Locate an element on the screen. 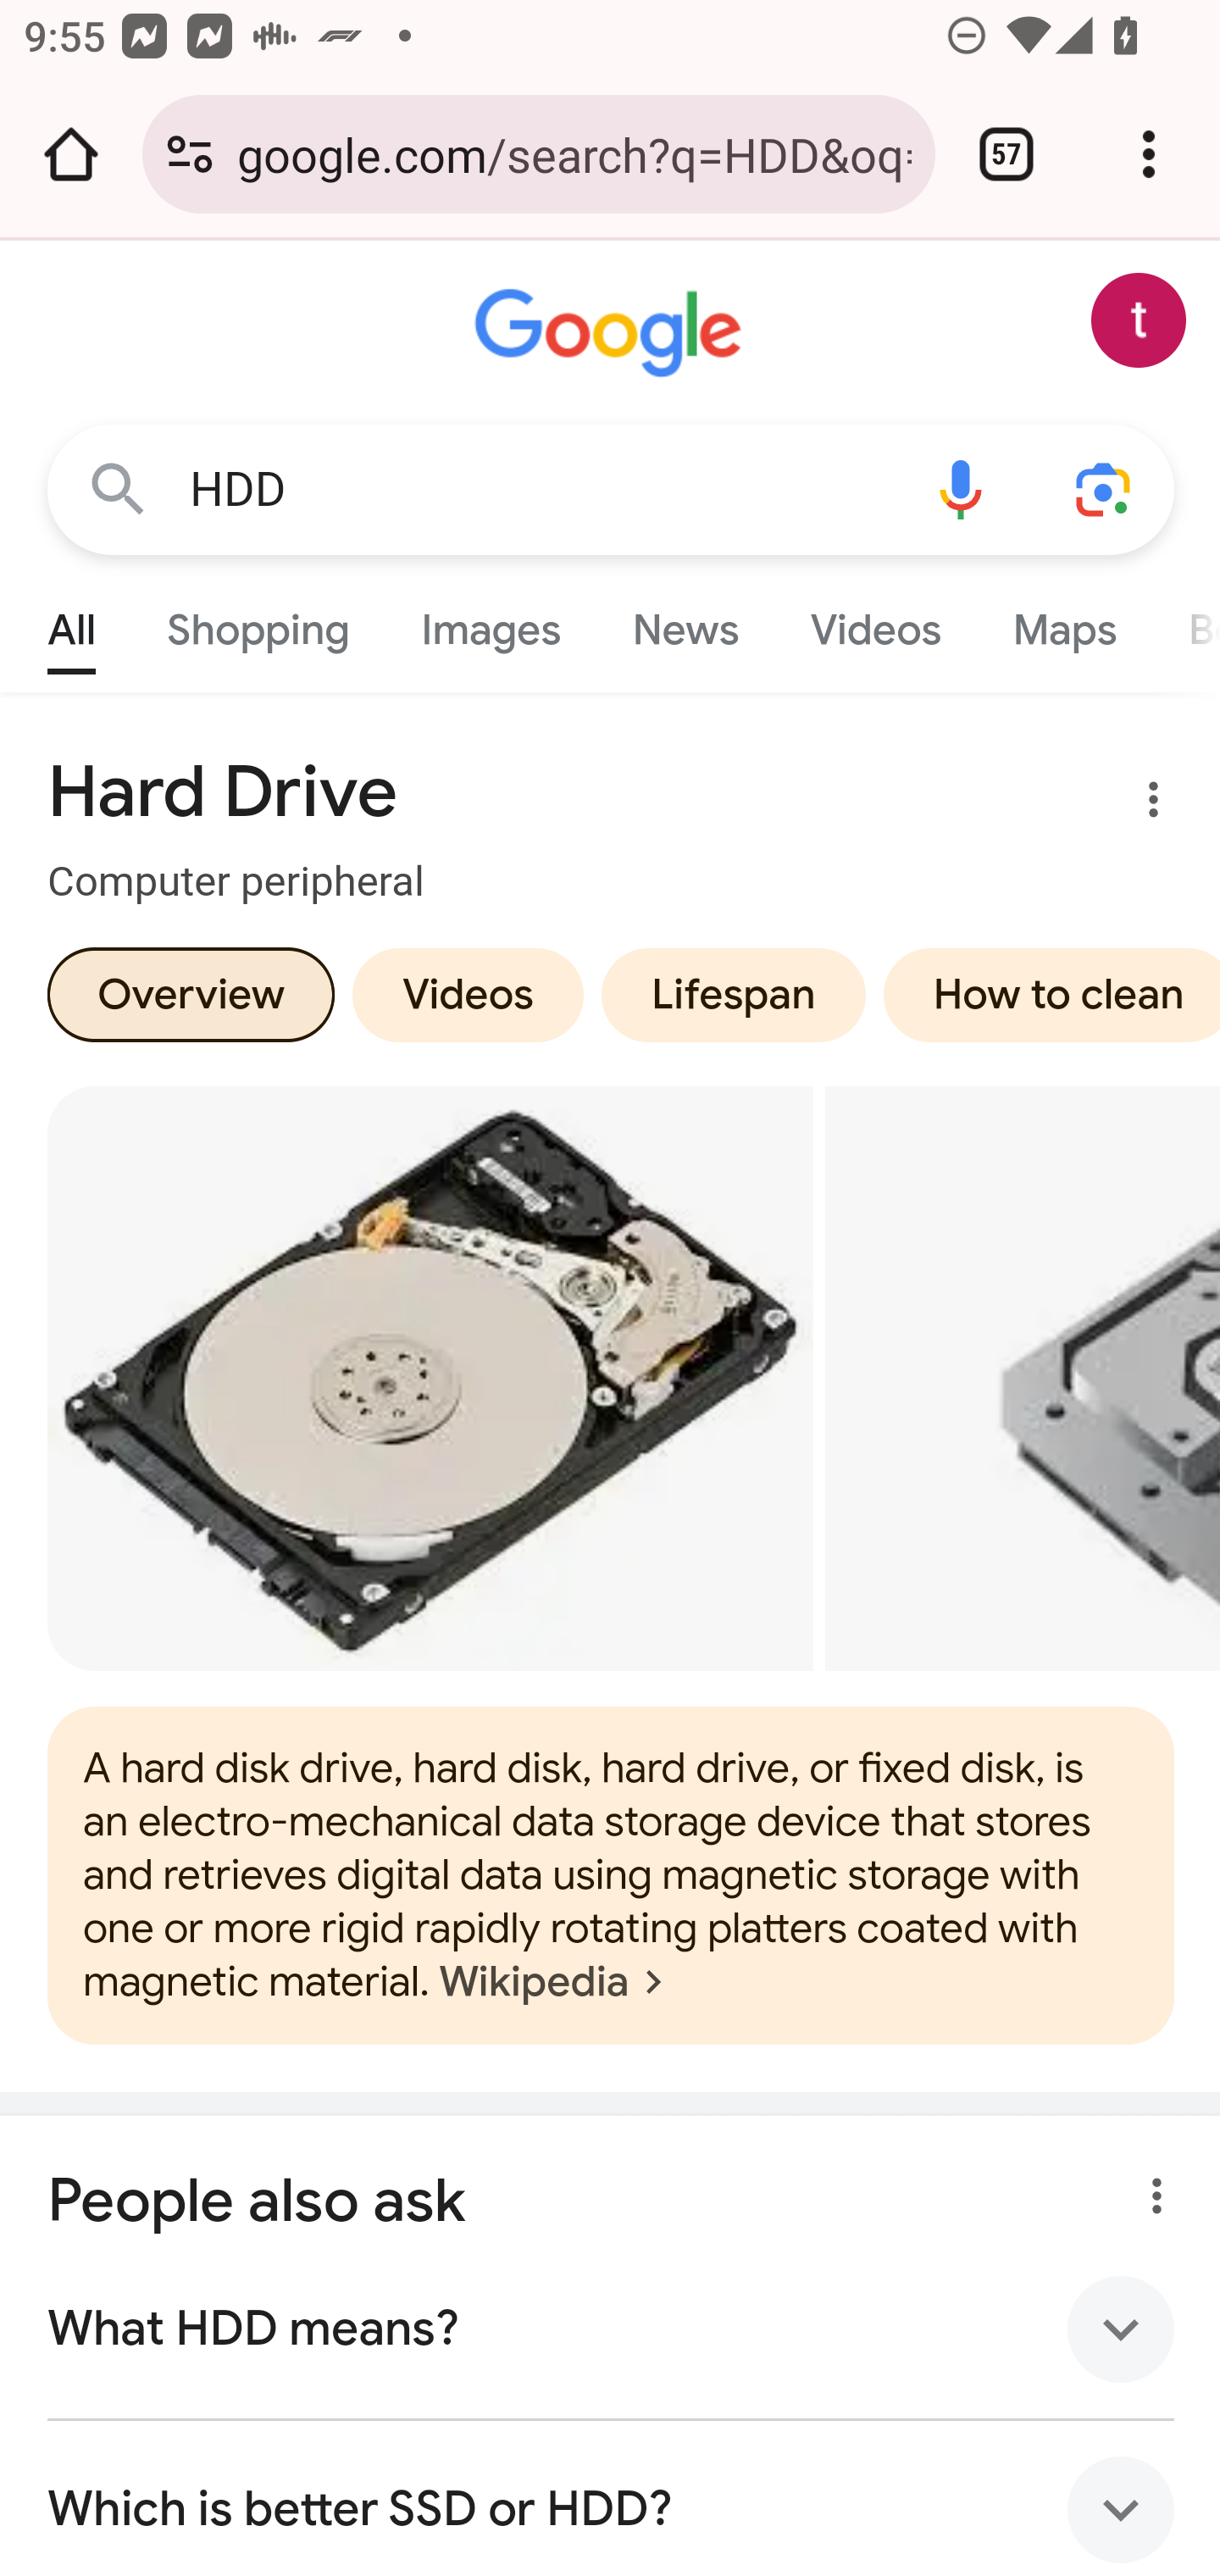  Open the home page is located at coordinates (71, 154).